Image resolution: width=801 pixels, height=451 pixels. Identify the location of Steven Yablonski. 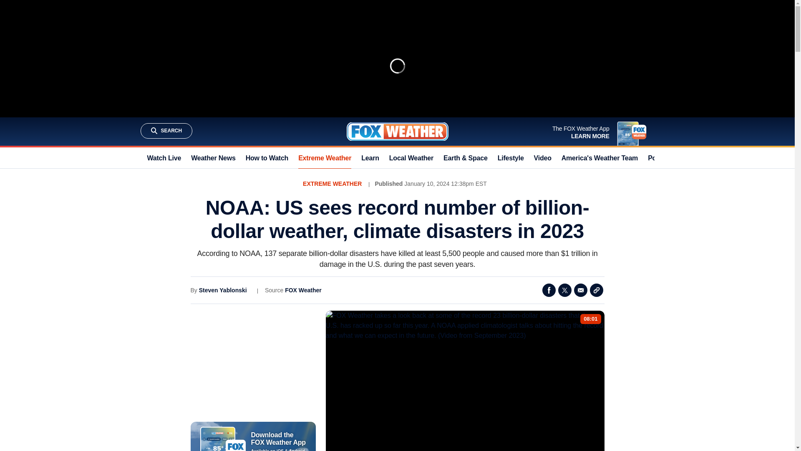
(223, 290).